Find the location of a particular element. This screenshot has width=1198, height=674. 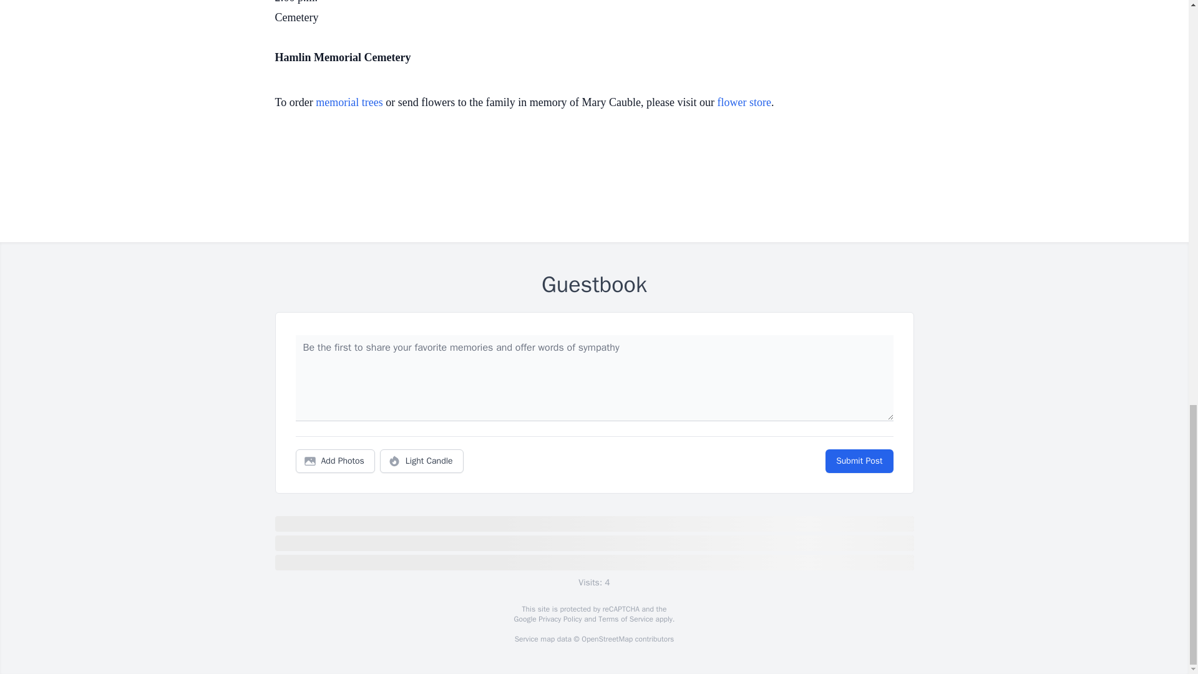

flower store is located at coordinates (744, 102).